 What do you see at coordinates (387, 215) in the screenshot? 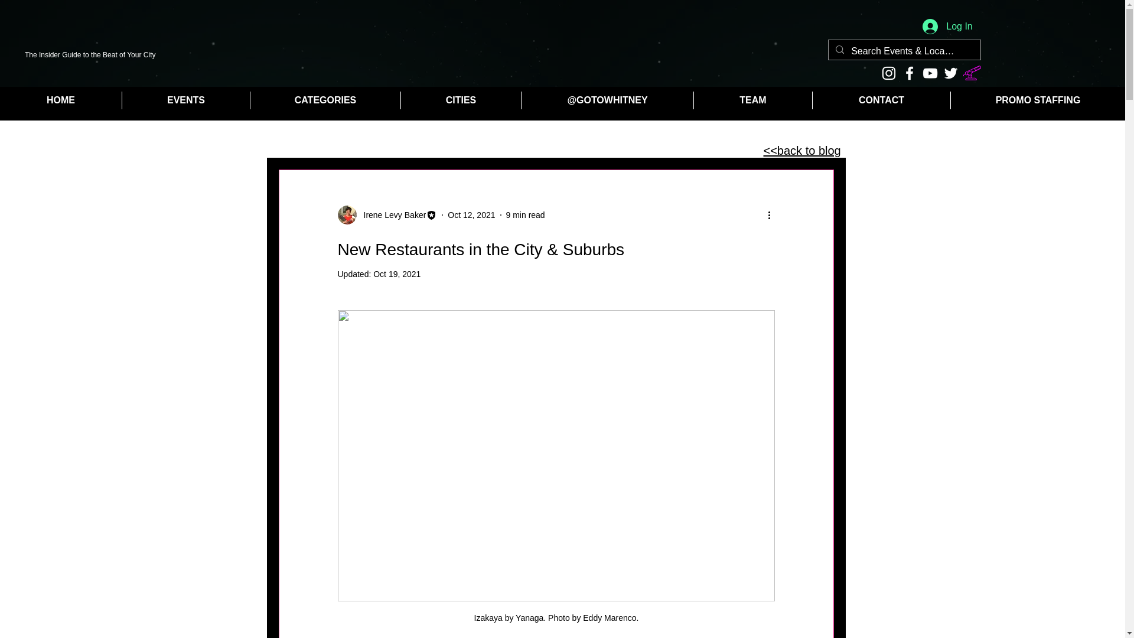
I see `Irene Levy Baker` at bounding box center [387, 215].